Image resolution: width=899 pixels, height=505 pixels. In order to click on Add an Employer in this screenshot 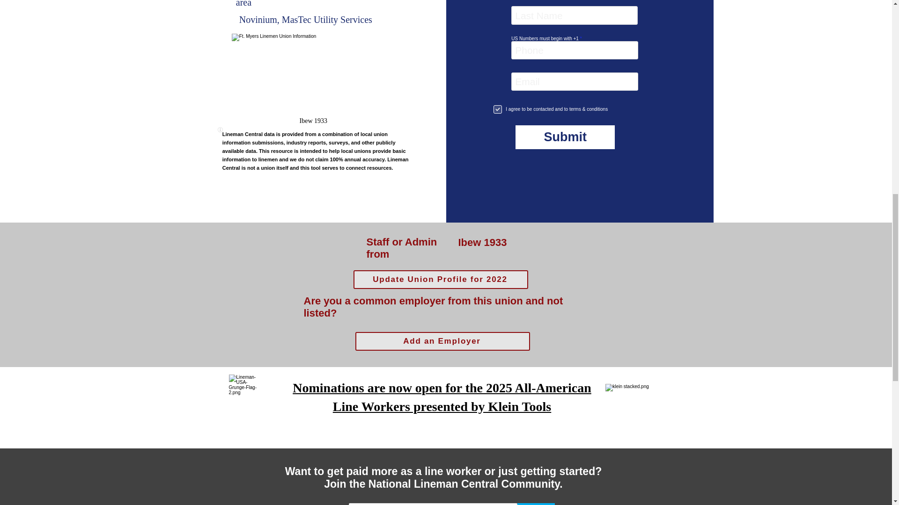, I will do `click(442, 341)`.